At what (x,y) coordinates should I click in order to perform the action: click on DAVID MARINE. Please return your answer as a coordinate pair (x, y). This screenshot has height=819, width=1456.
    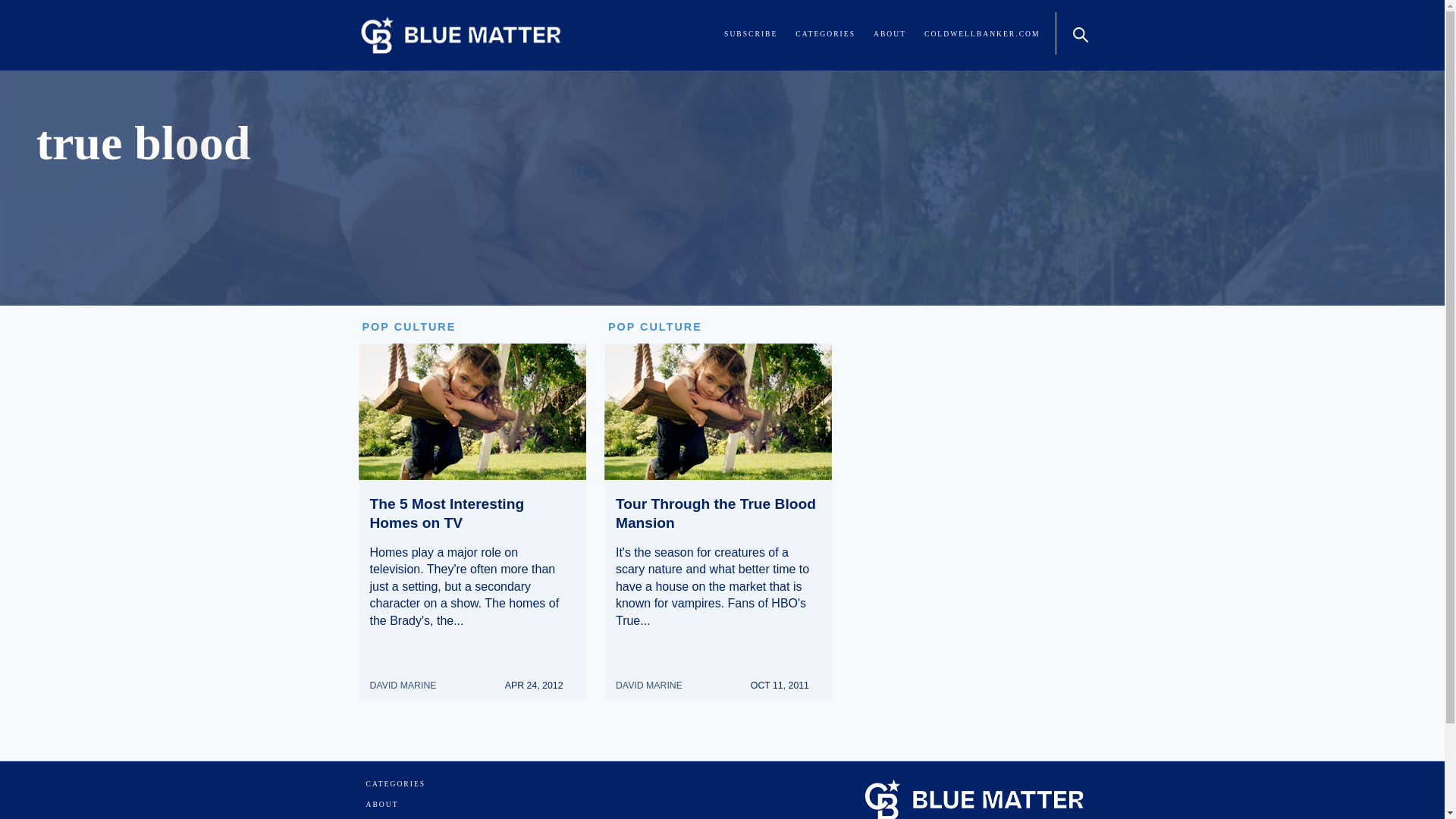
    Looking at the image, I should click on (655, 678).